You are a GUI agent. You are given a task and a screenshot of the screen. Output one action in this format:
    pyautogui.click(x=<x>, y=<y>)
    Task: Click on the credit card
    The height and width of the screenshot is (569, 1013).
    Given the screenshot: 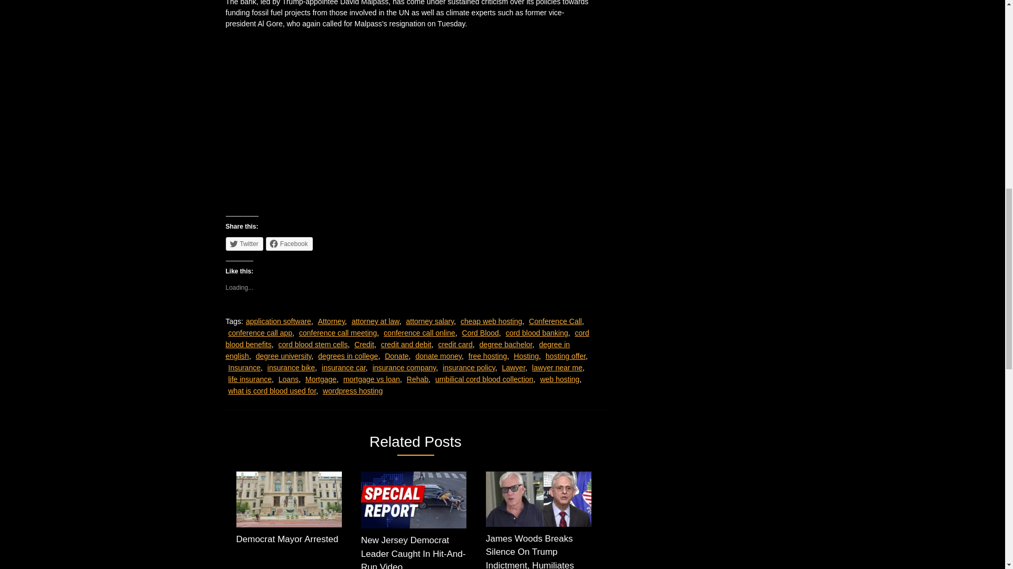 What is the action you would take?
    pyautogui.click(x=455, y=345)
    